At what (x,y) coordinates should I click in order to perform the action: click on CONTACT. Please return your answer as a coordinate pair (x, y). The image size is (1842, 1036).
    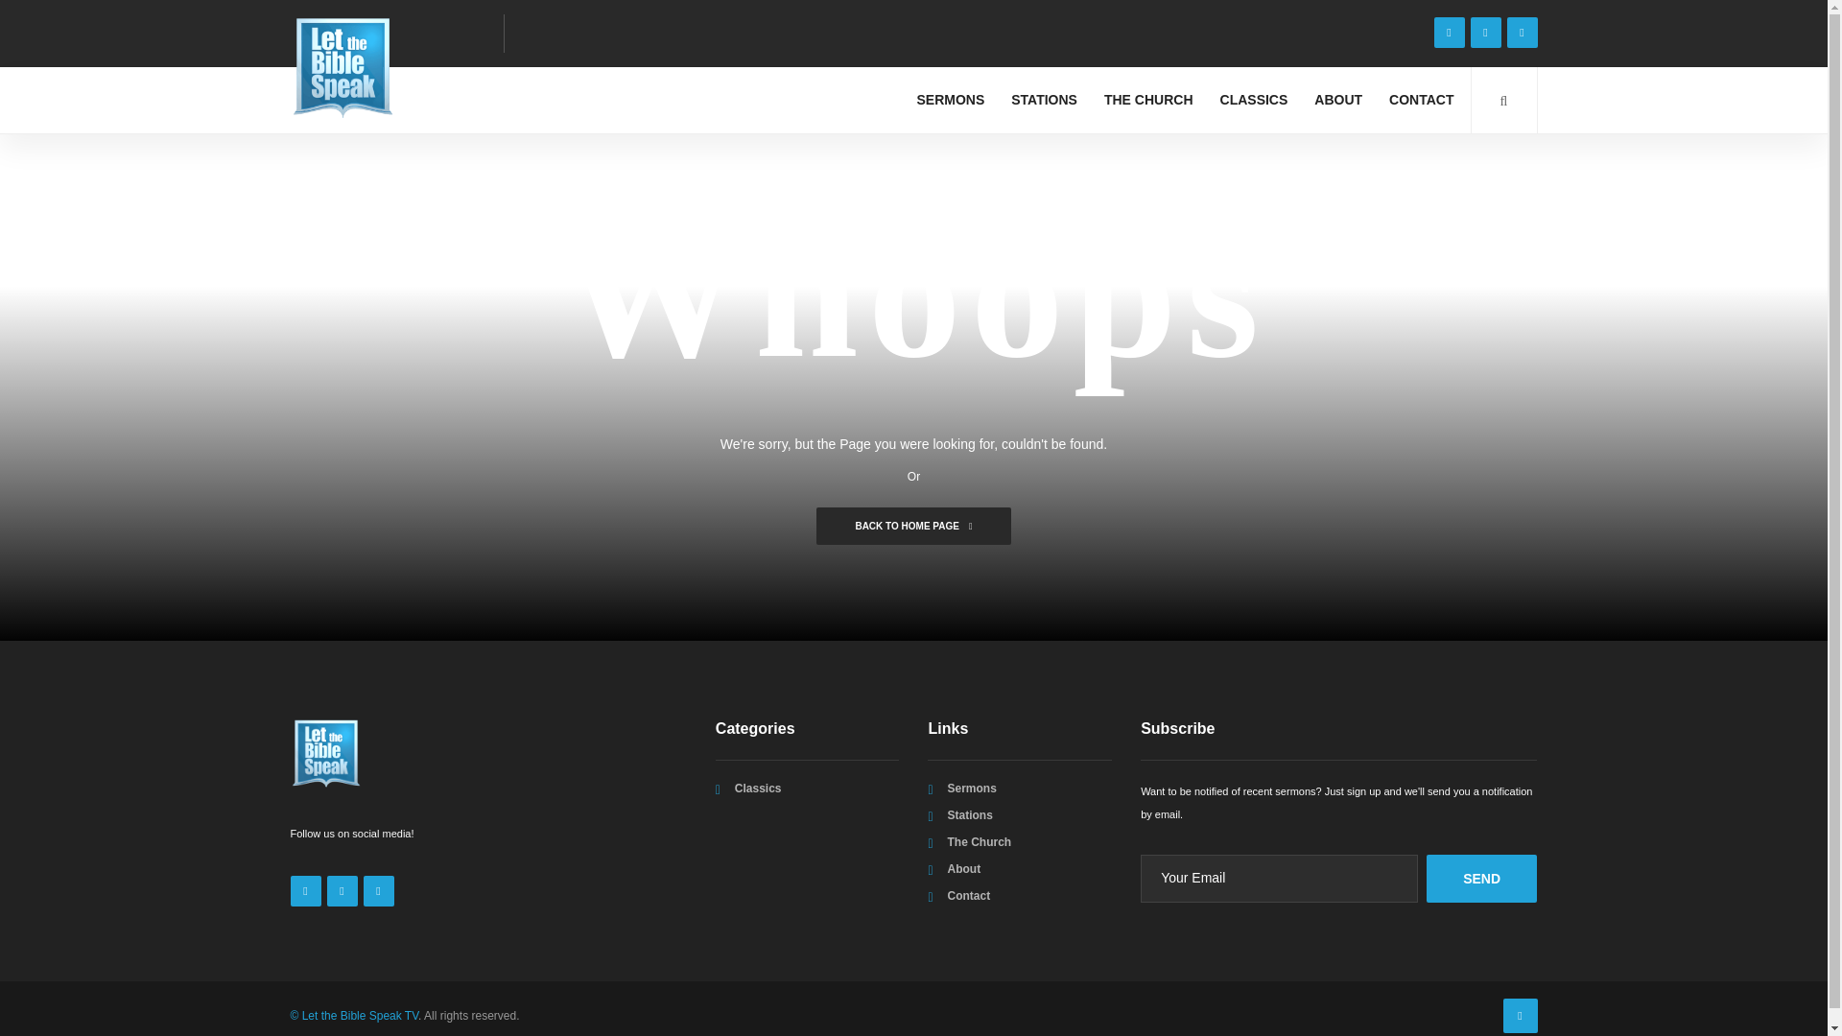
    Looking at the image, I should click on (1421, 100).